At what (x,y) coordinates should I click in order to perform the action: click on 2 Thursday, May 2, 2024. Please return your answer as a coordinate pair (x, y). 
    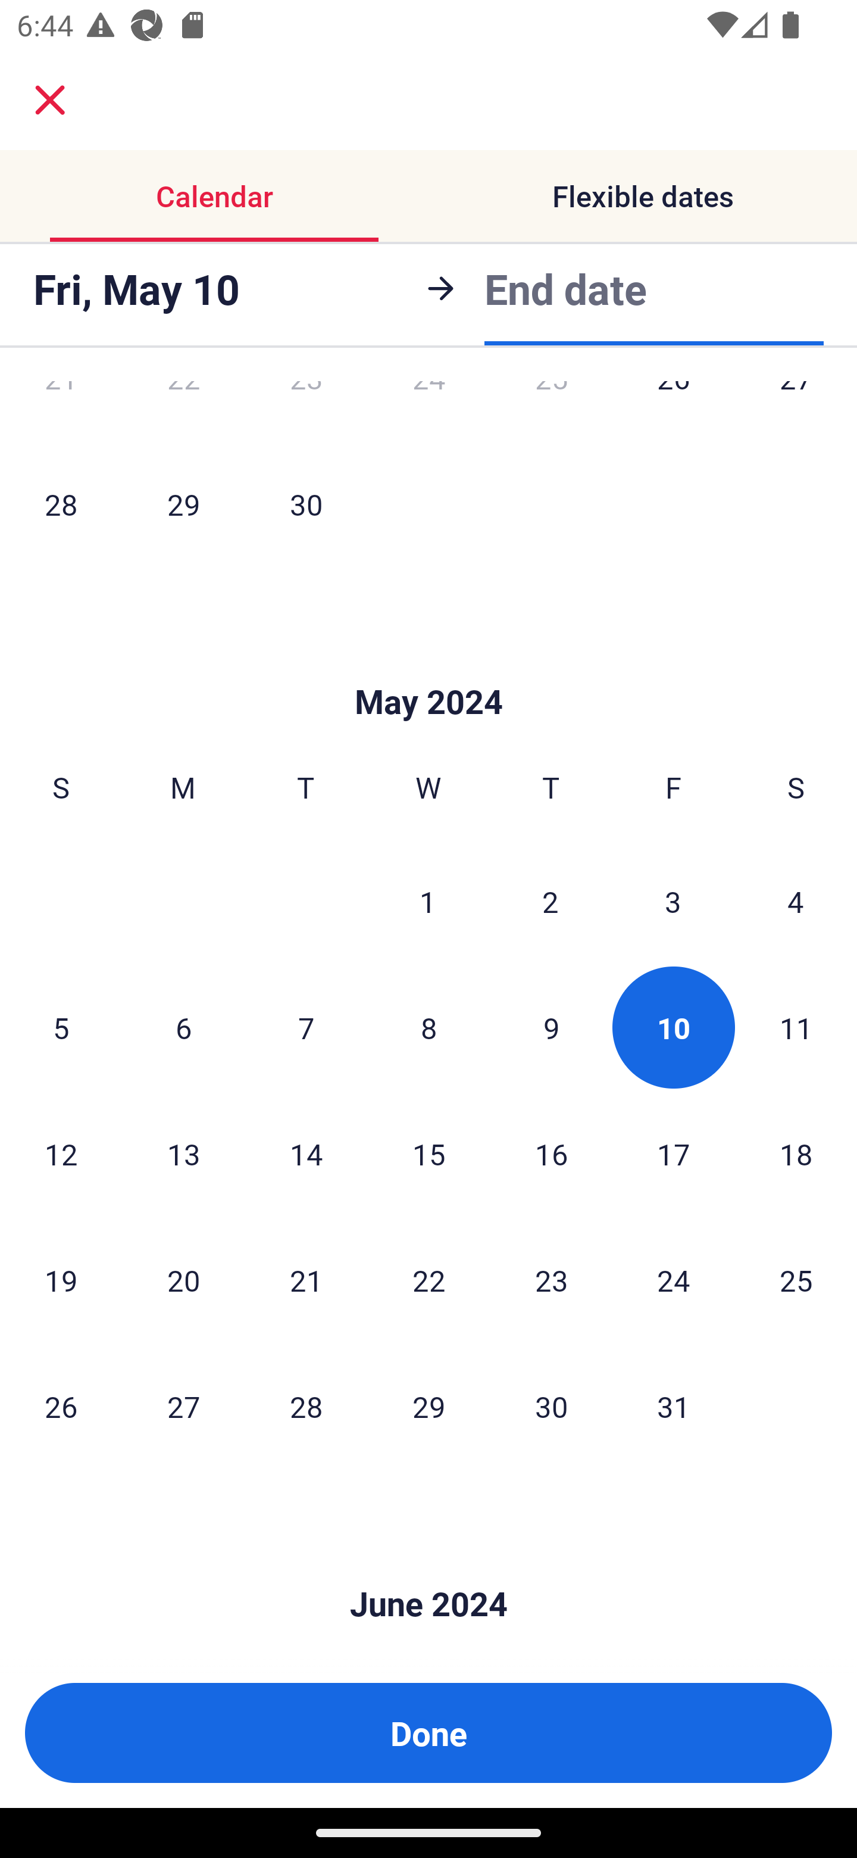
    Looking at the image, I should click on (551, 901).